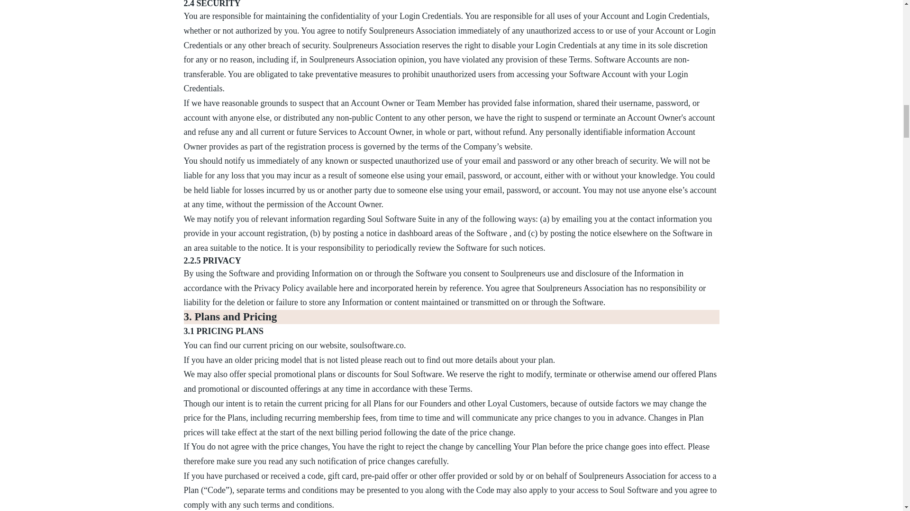 Image resolution: width=910 pixels, height=511 pixels. Describe the element at coordinates (375, 345) in the screenshot. I see `soulsoftware.co` at that location.